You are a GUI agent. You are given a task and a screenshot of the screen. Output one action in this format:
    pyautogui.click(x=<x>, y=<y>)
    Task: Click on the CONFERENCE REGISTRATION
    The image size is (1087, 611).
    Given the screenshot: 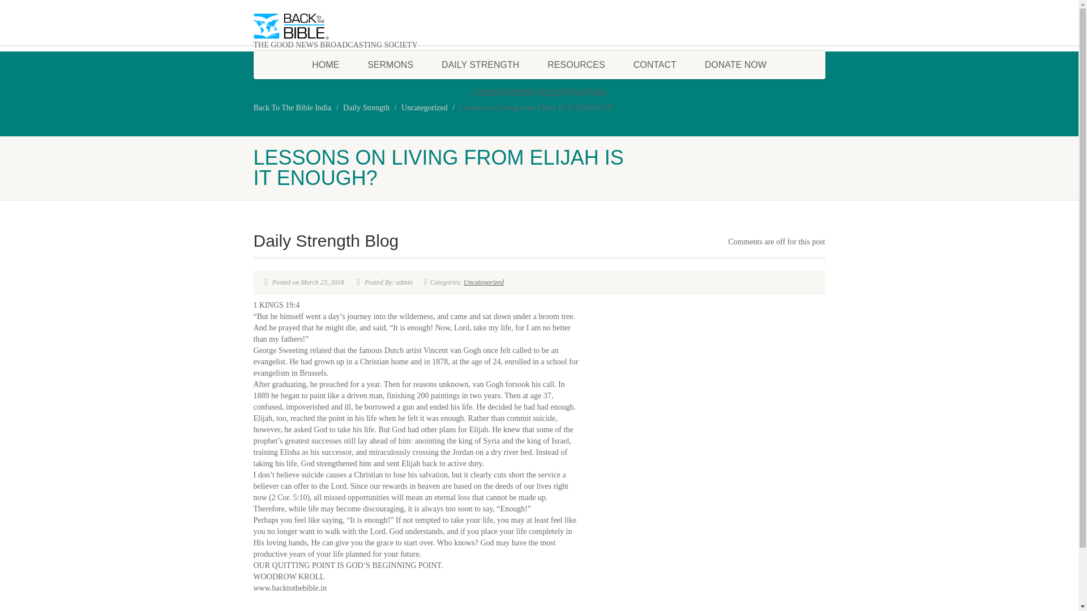 What is the action you would take?
    pyautogui.click(x=539, y=93)
    